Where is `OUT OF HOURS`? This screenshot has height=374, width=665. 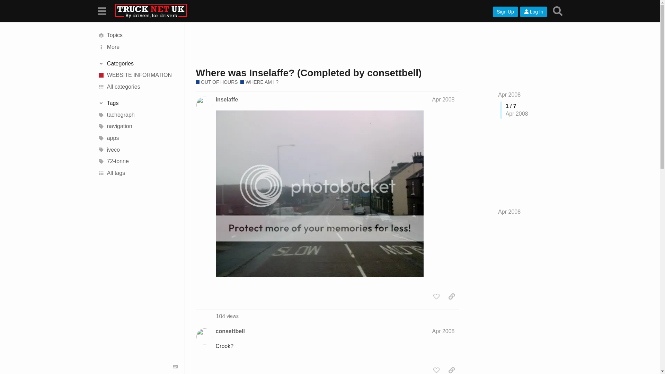 OUT OF HOURS is located at coordinates (217, 82).